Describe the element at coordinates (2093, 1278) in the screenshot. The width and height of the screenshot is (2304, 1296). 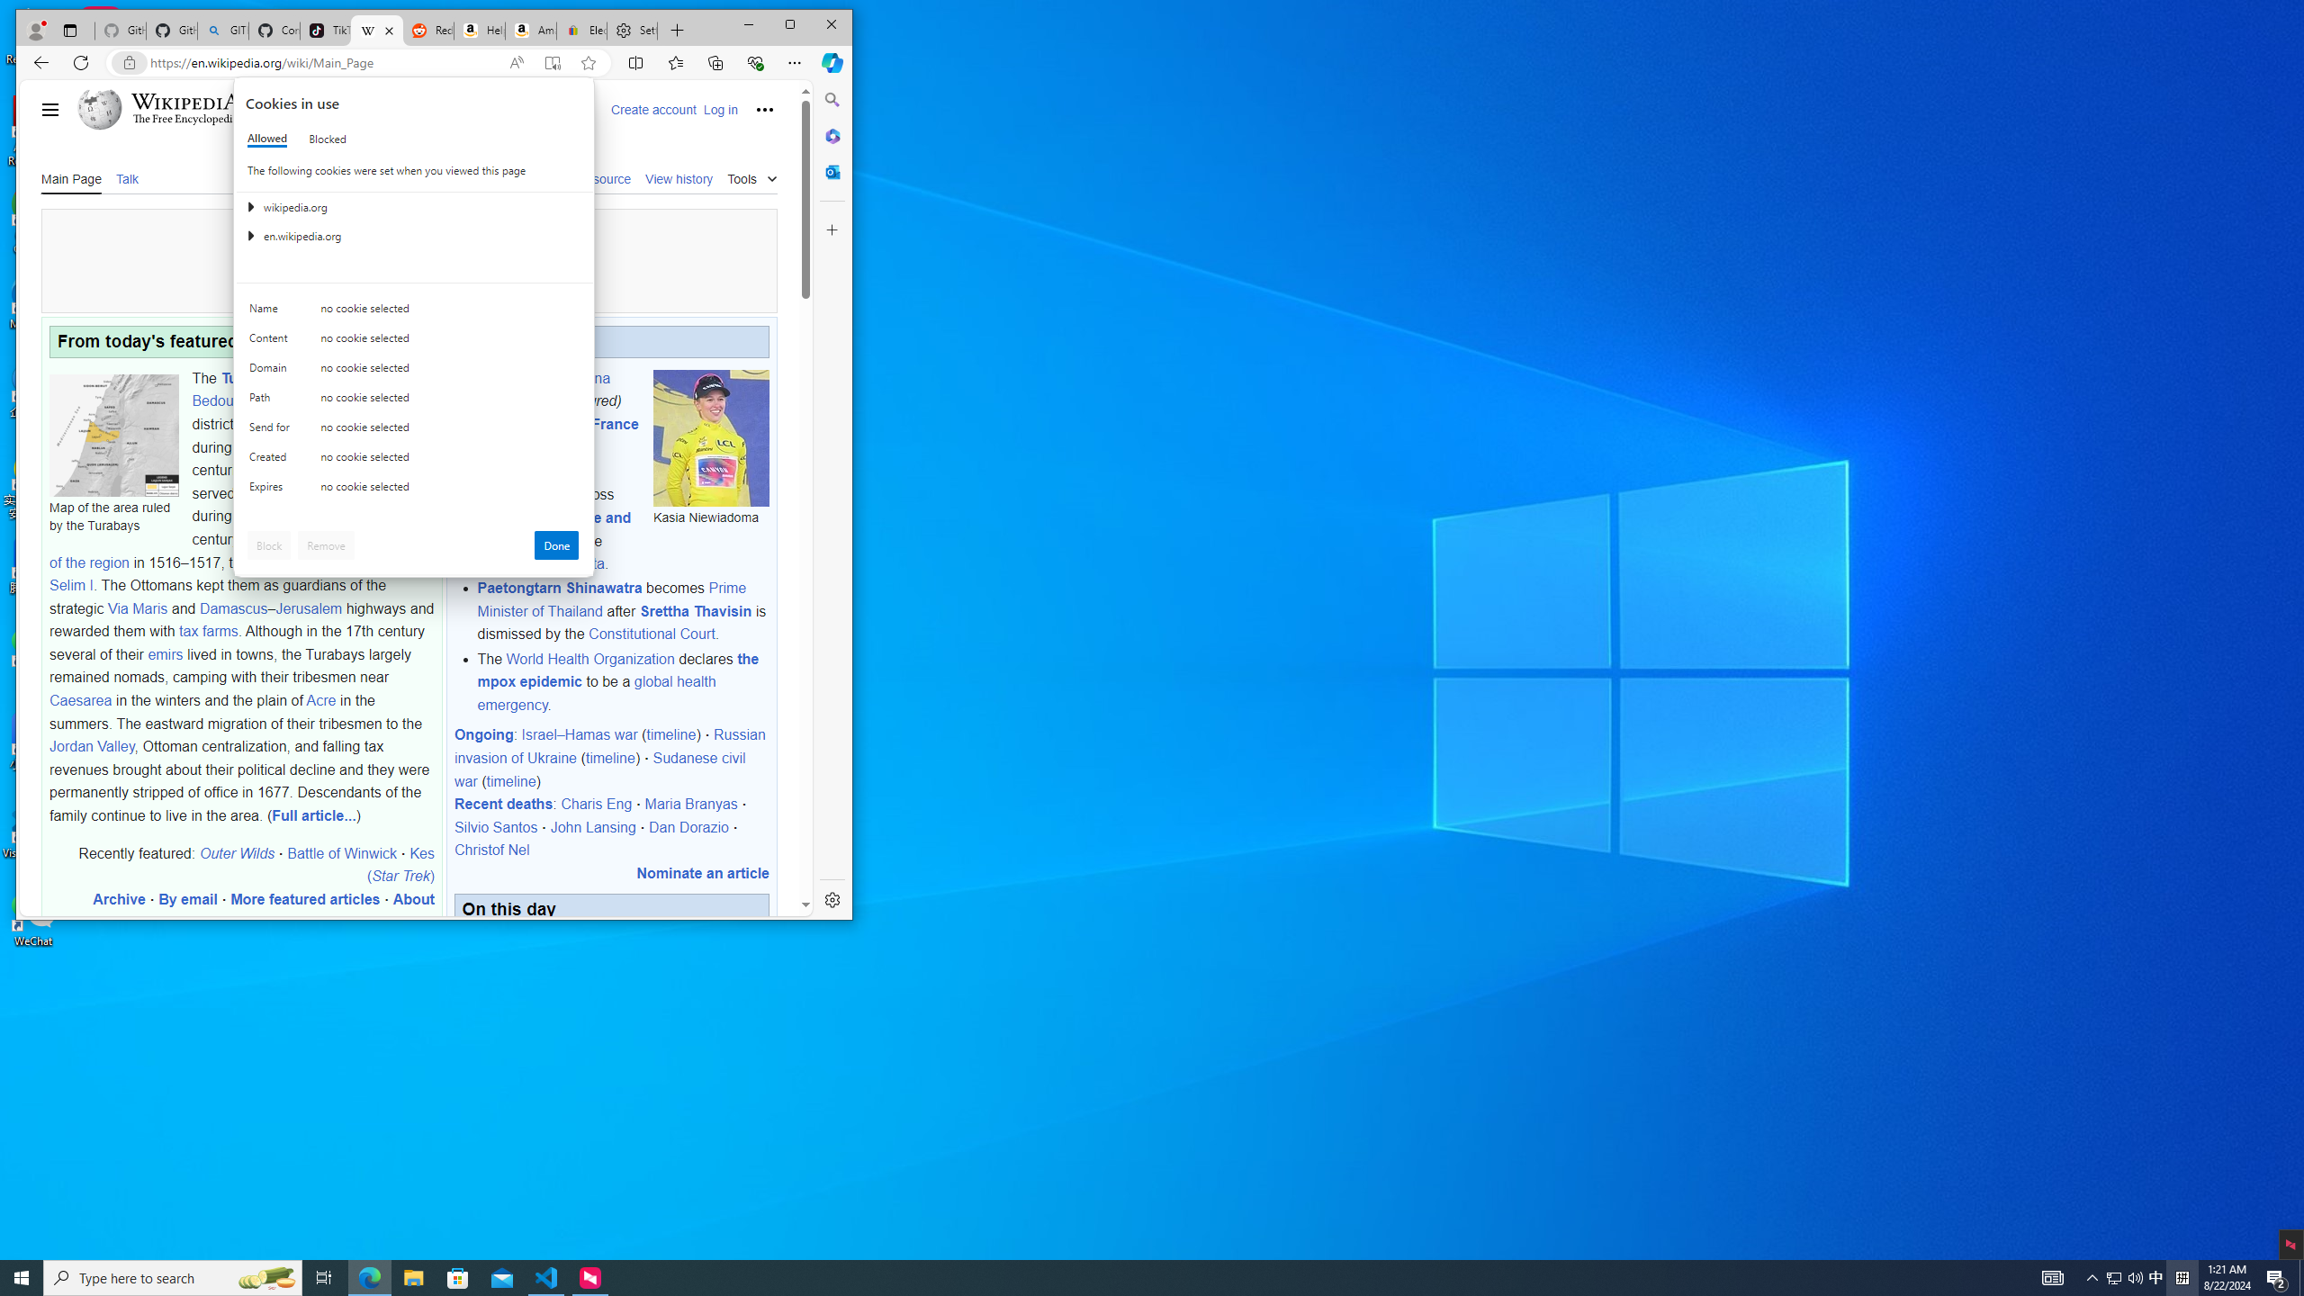
I see `Notification Chevron` at that location.